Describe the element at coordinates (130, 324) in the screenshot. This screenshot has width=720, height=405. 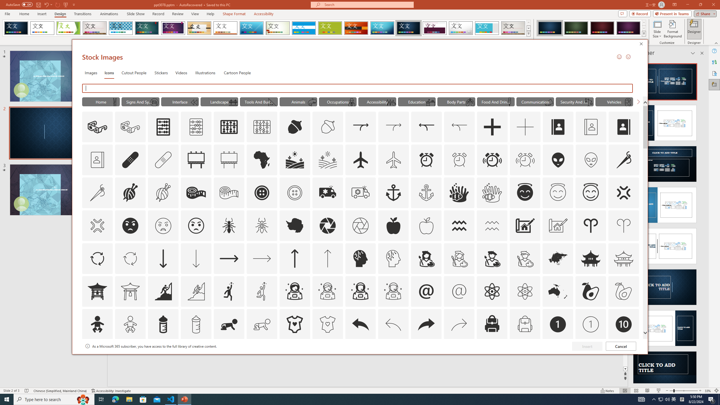
I see `AutomationID: Icons_Baby_M` at that location.